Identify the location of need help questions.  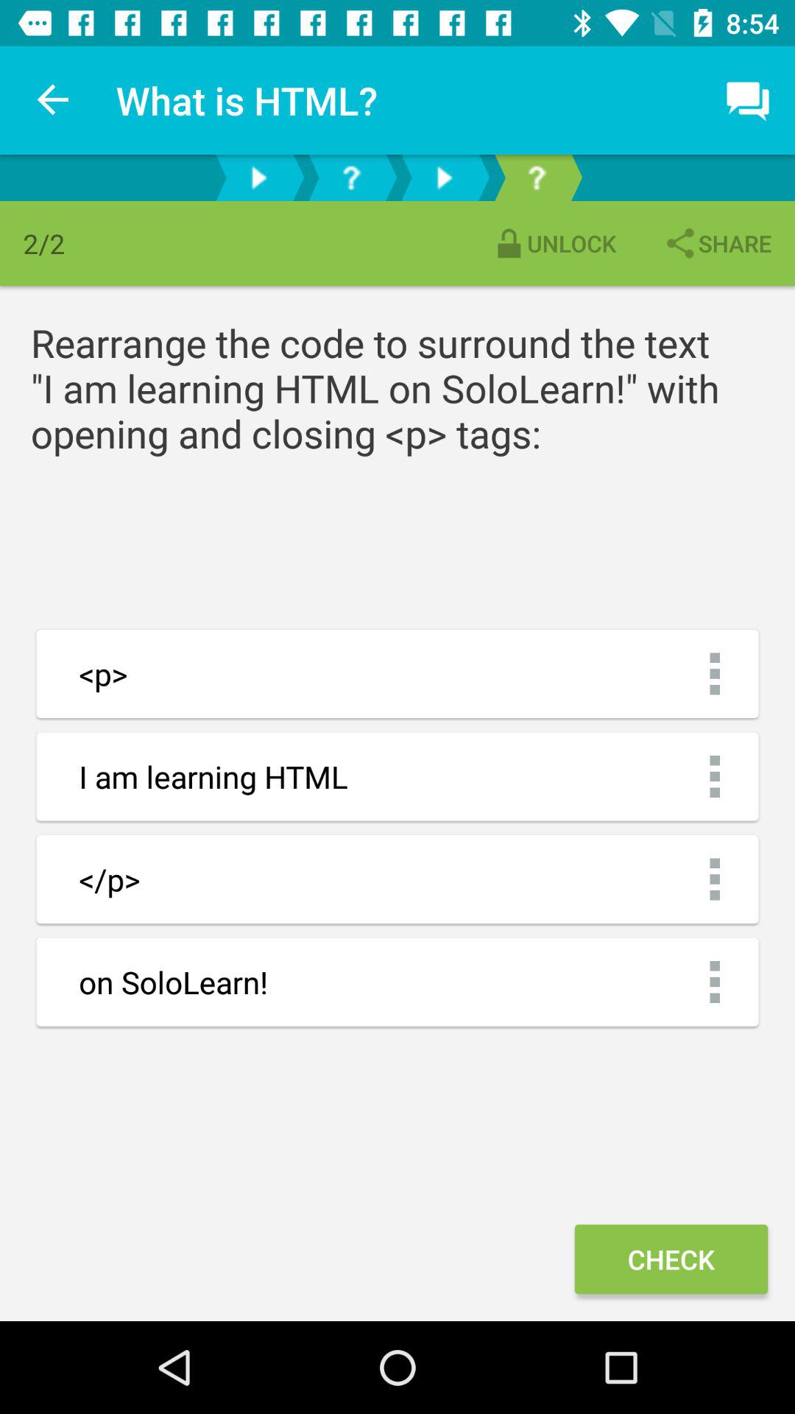
(537, 178).